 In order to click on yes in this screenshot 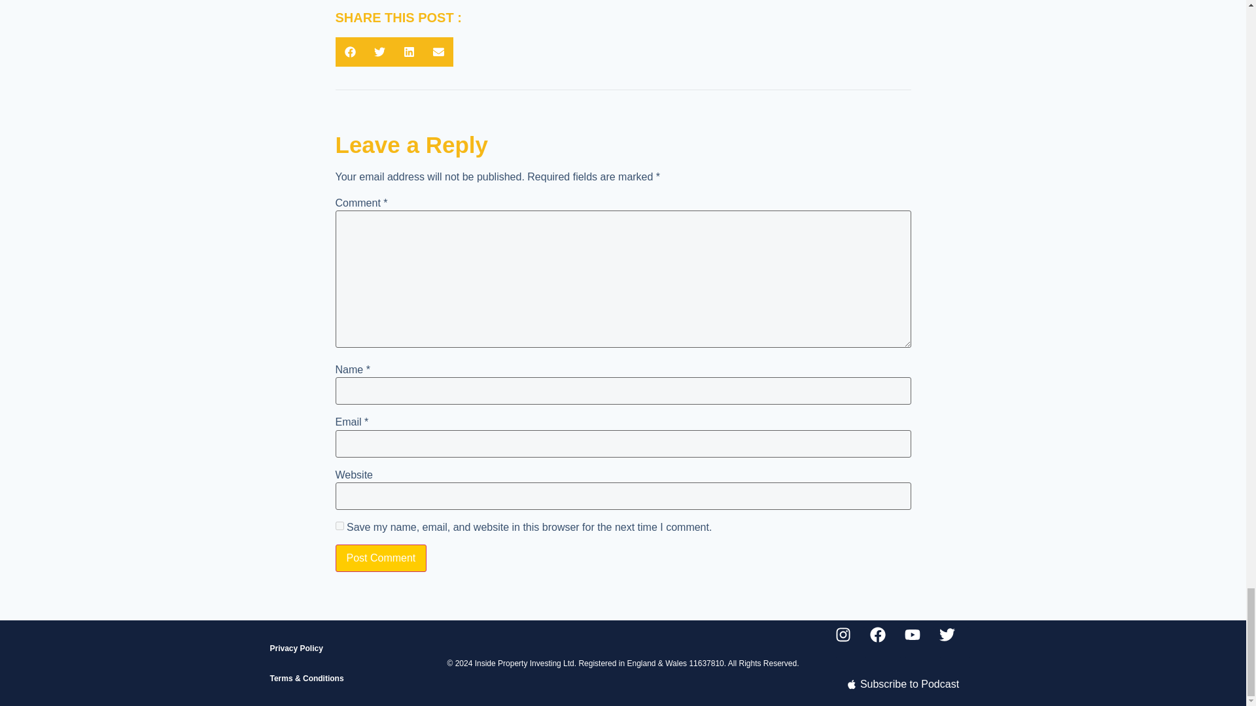, I will do `click(339, 526)`.